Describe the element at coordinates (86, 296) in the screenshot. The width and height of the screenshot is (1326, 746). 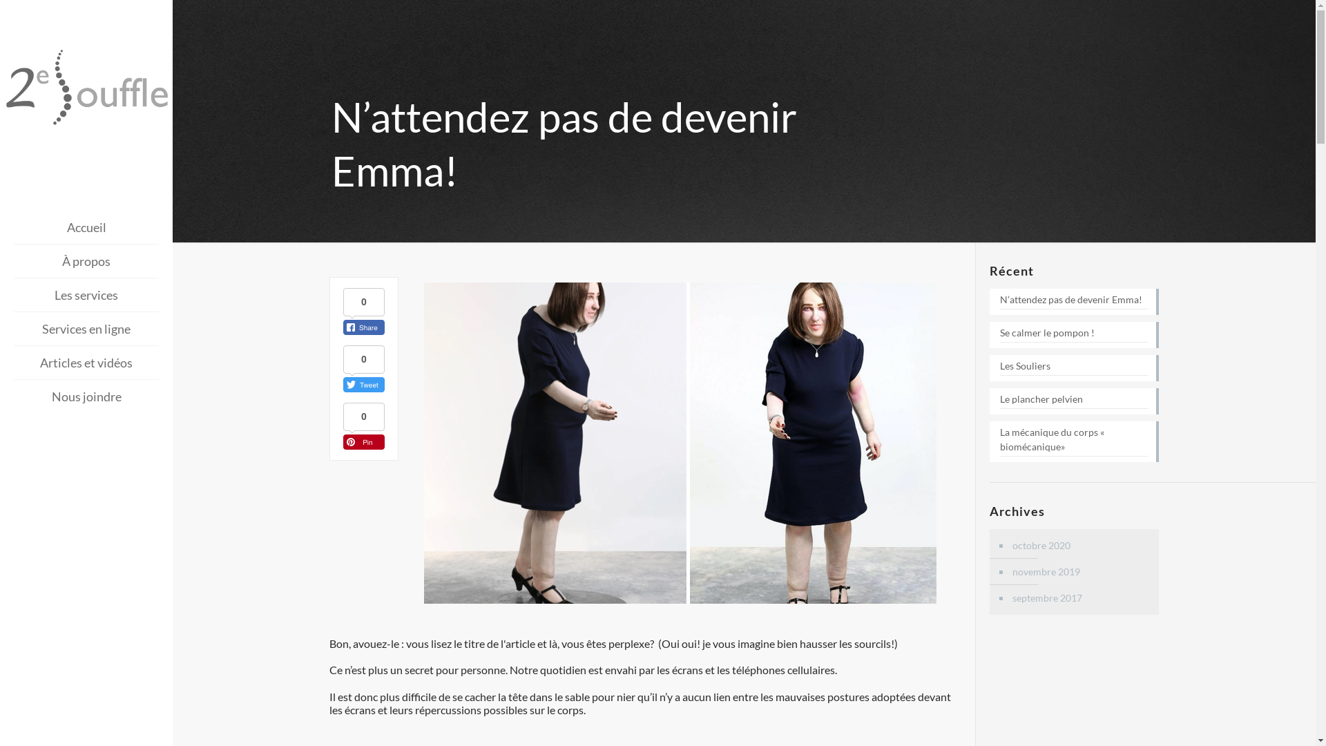
I see `Les services` at that location.